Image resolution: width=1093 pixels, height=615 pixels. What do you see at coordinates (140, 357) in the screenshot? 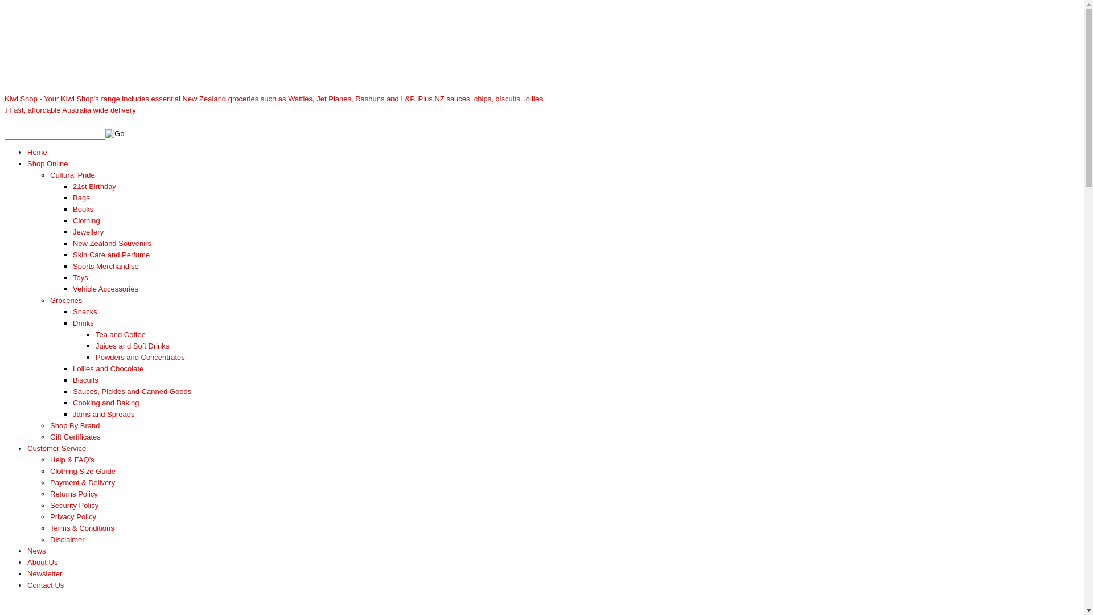
I see `Powders and Concentrates` at bounding box center [140, 357].